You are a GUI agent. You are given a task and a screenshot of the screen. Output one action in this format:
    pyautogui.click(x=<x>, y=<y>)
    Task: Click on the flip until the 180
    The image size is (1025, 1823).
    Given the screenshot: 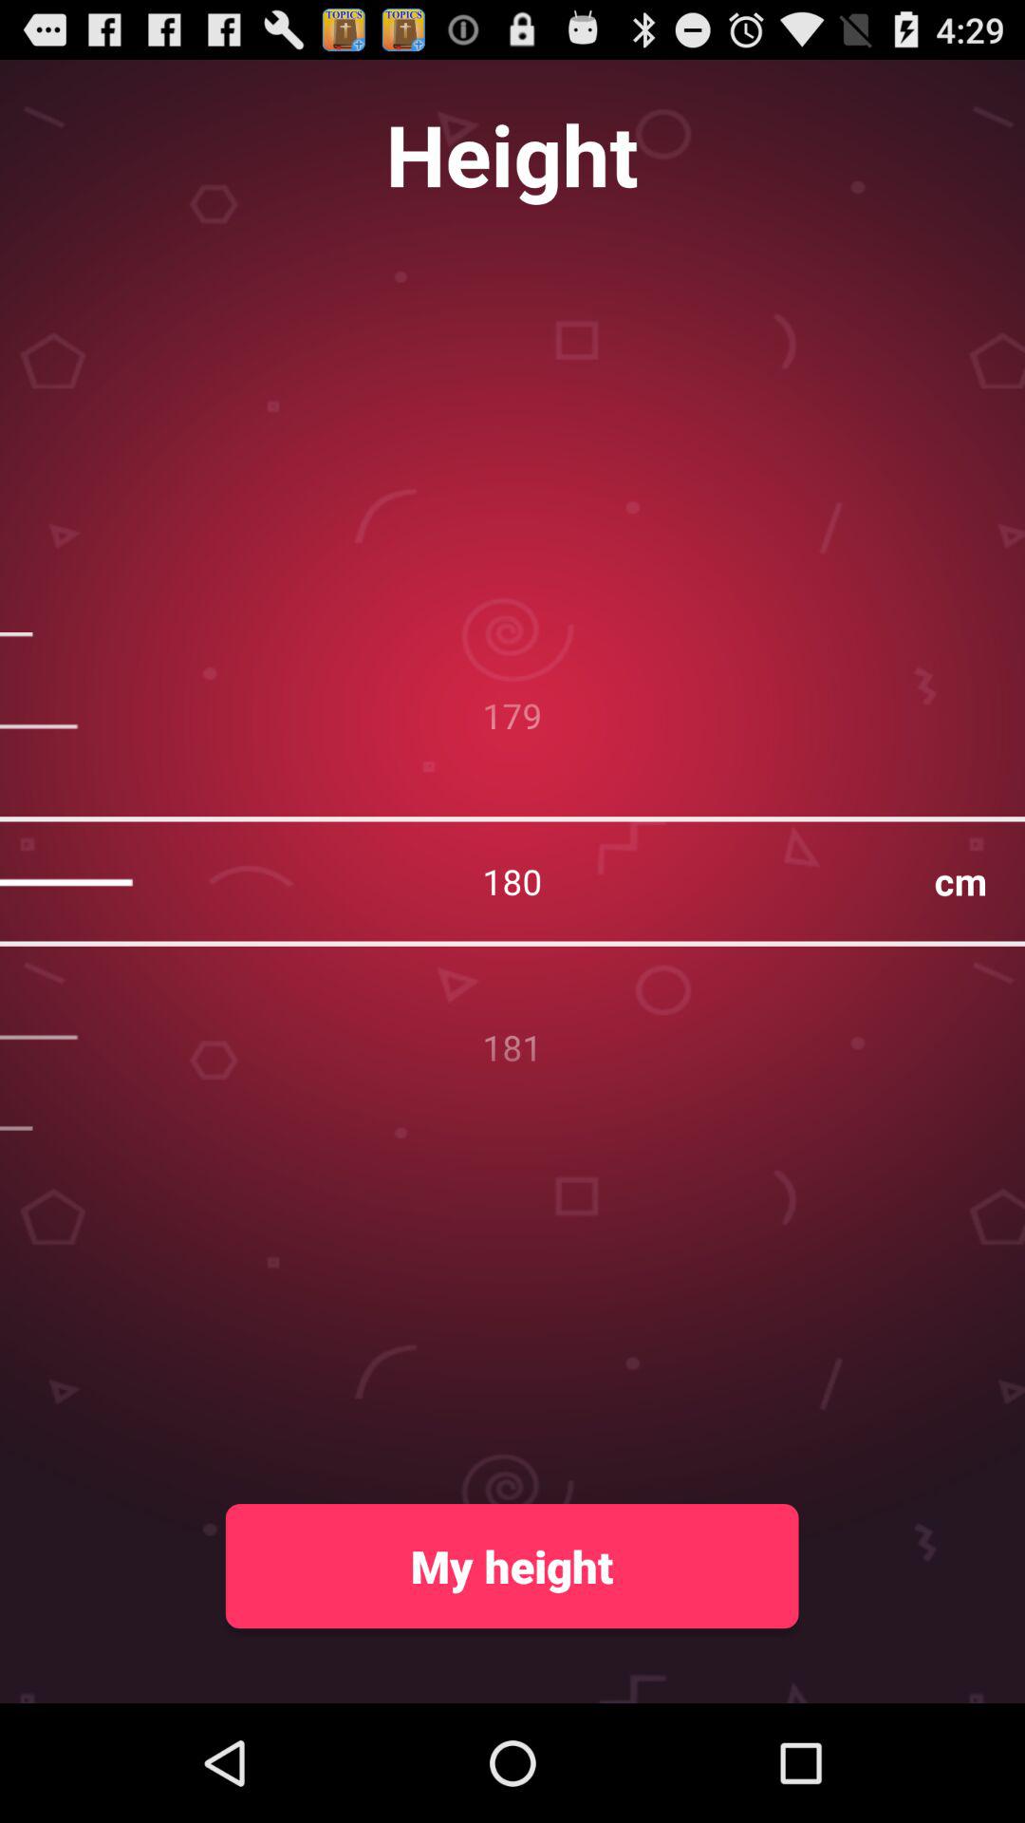 What is the action you would take?
    pyautogui.click(x=512, y=881)
    